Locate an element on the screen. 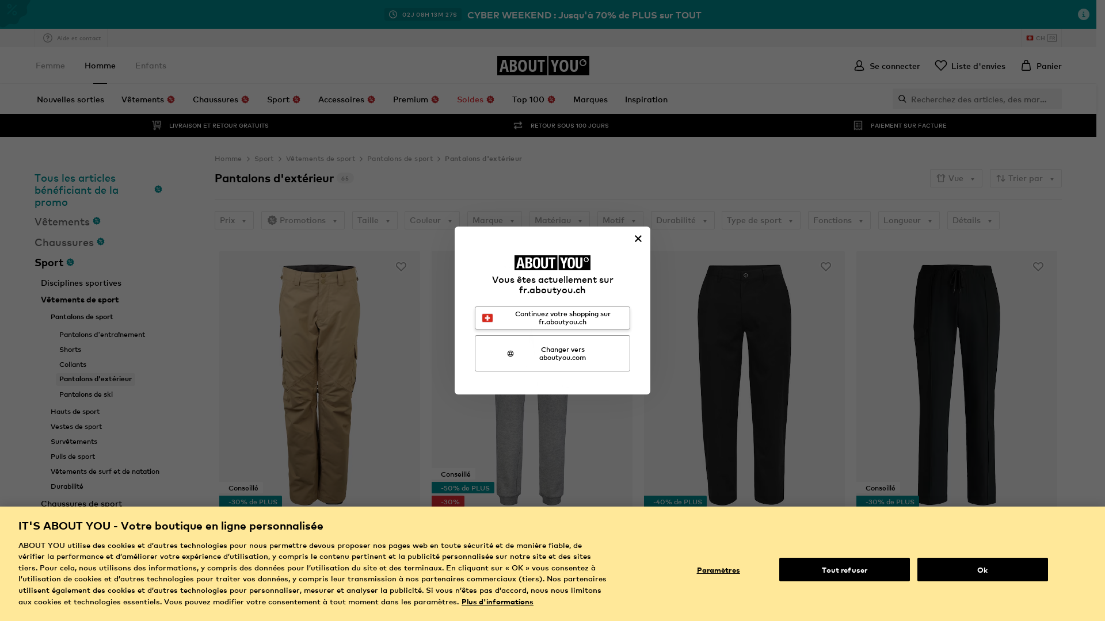 The width and height of the screenshot is (1105, 621). Shorts is located at coordinates (70, 349).